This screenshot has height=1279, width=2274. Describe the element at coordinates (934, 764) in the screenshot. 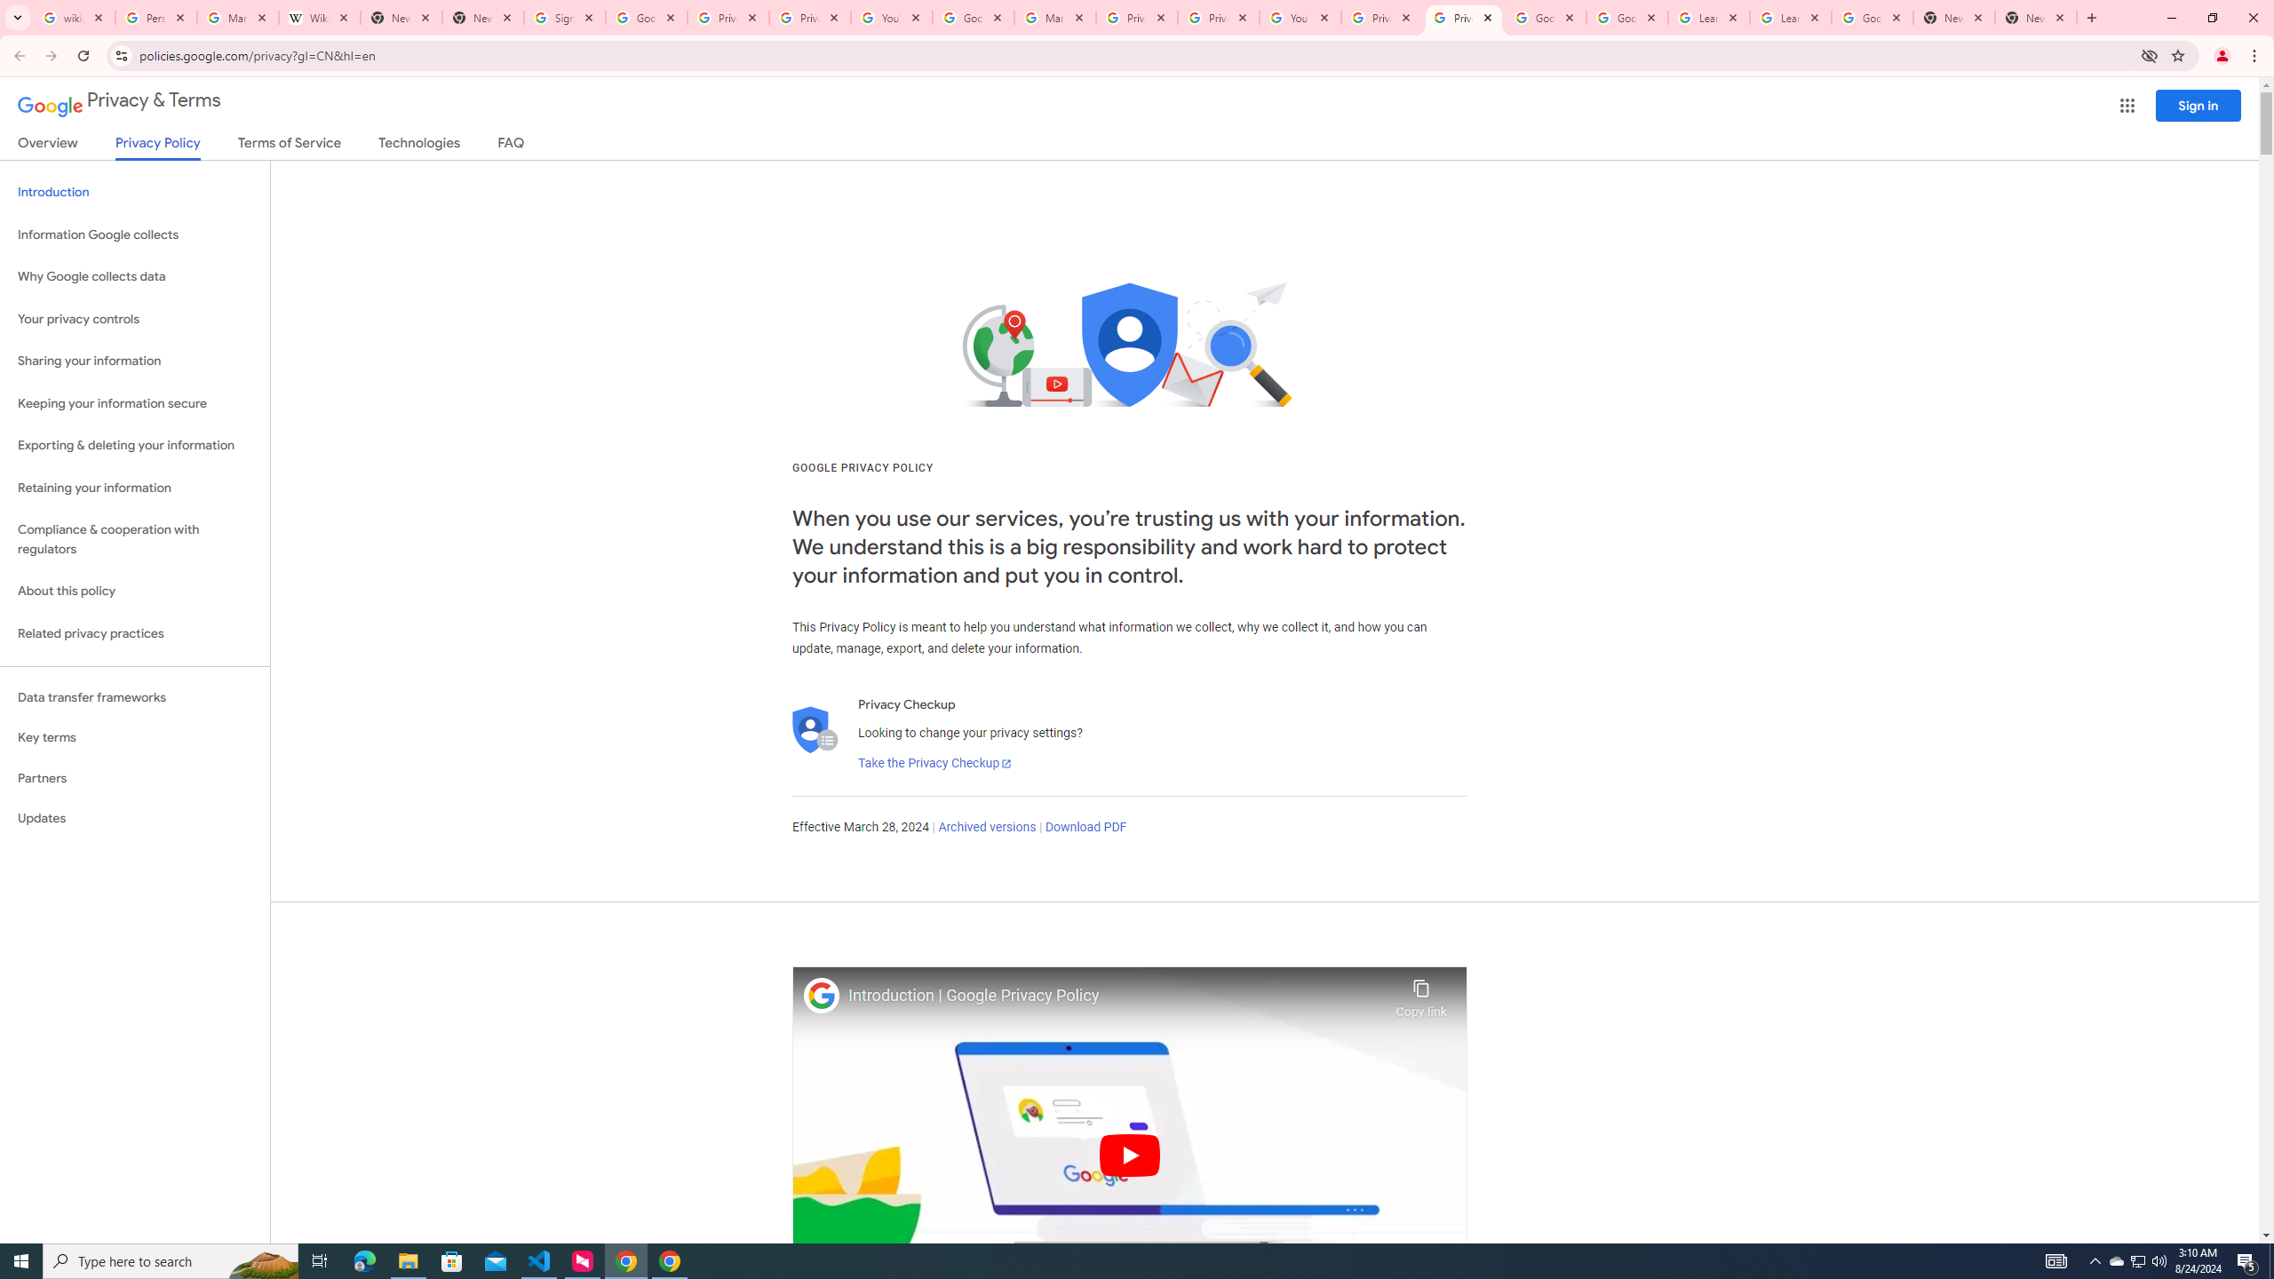

I see `Take the Privacy Checkup` at that location.